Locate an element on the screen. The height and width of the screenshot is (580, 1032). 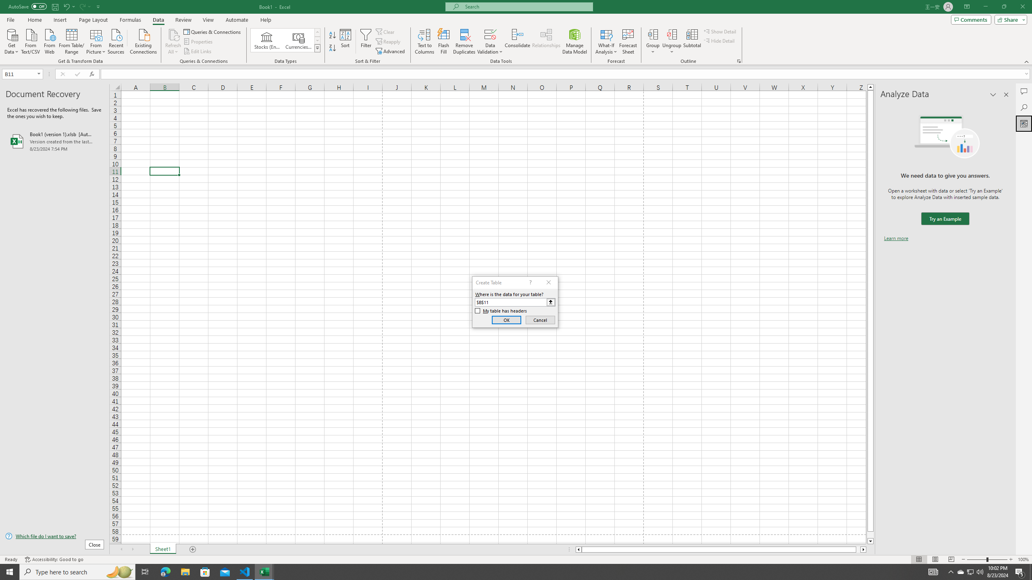
Hide Detail is located at coordinates (719, 40).